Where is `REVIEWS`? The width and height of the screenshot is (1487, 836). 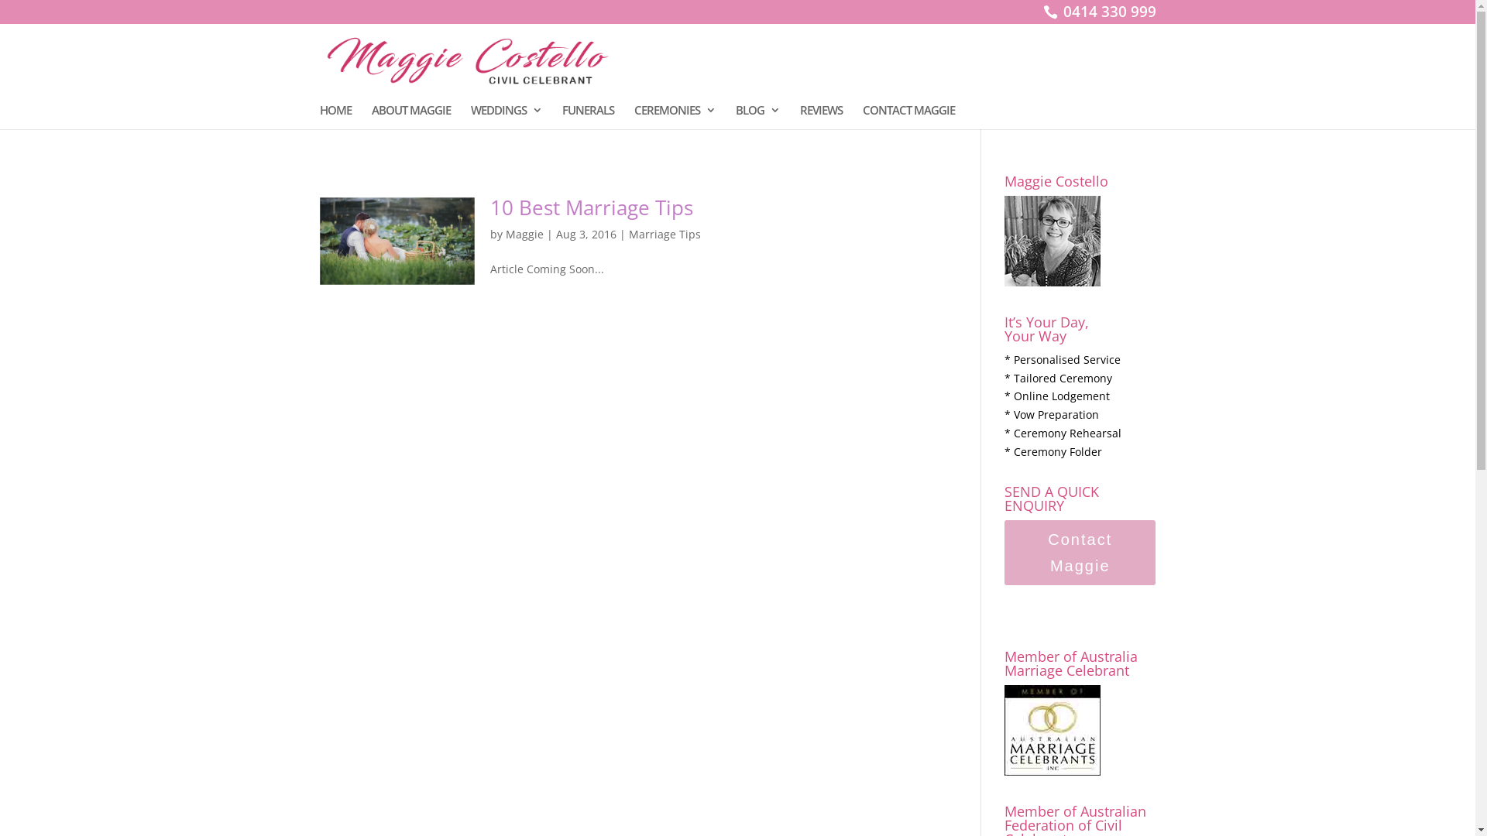
REVIEWS is located at coordinates (821, 117).